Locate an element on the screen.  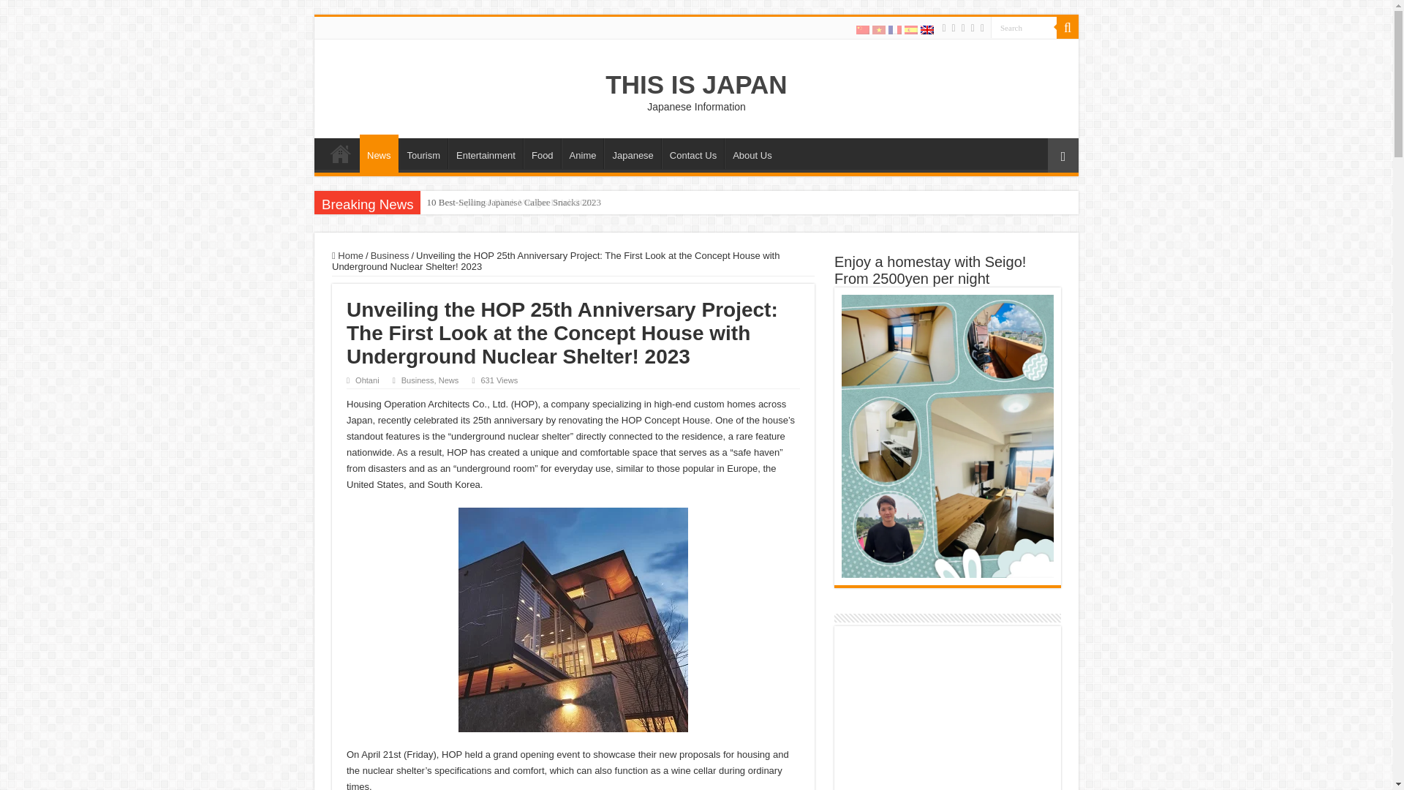
Contact Us is located at coordinates (692, 154).